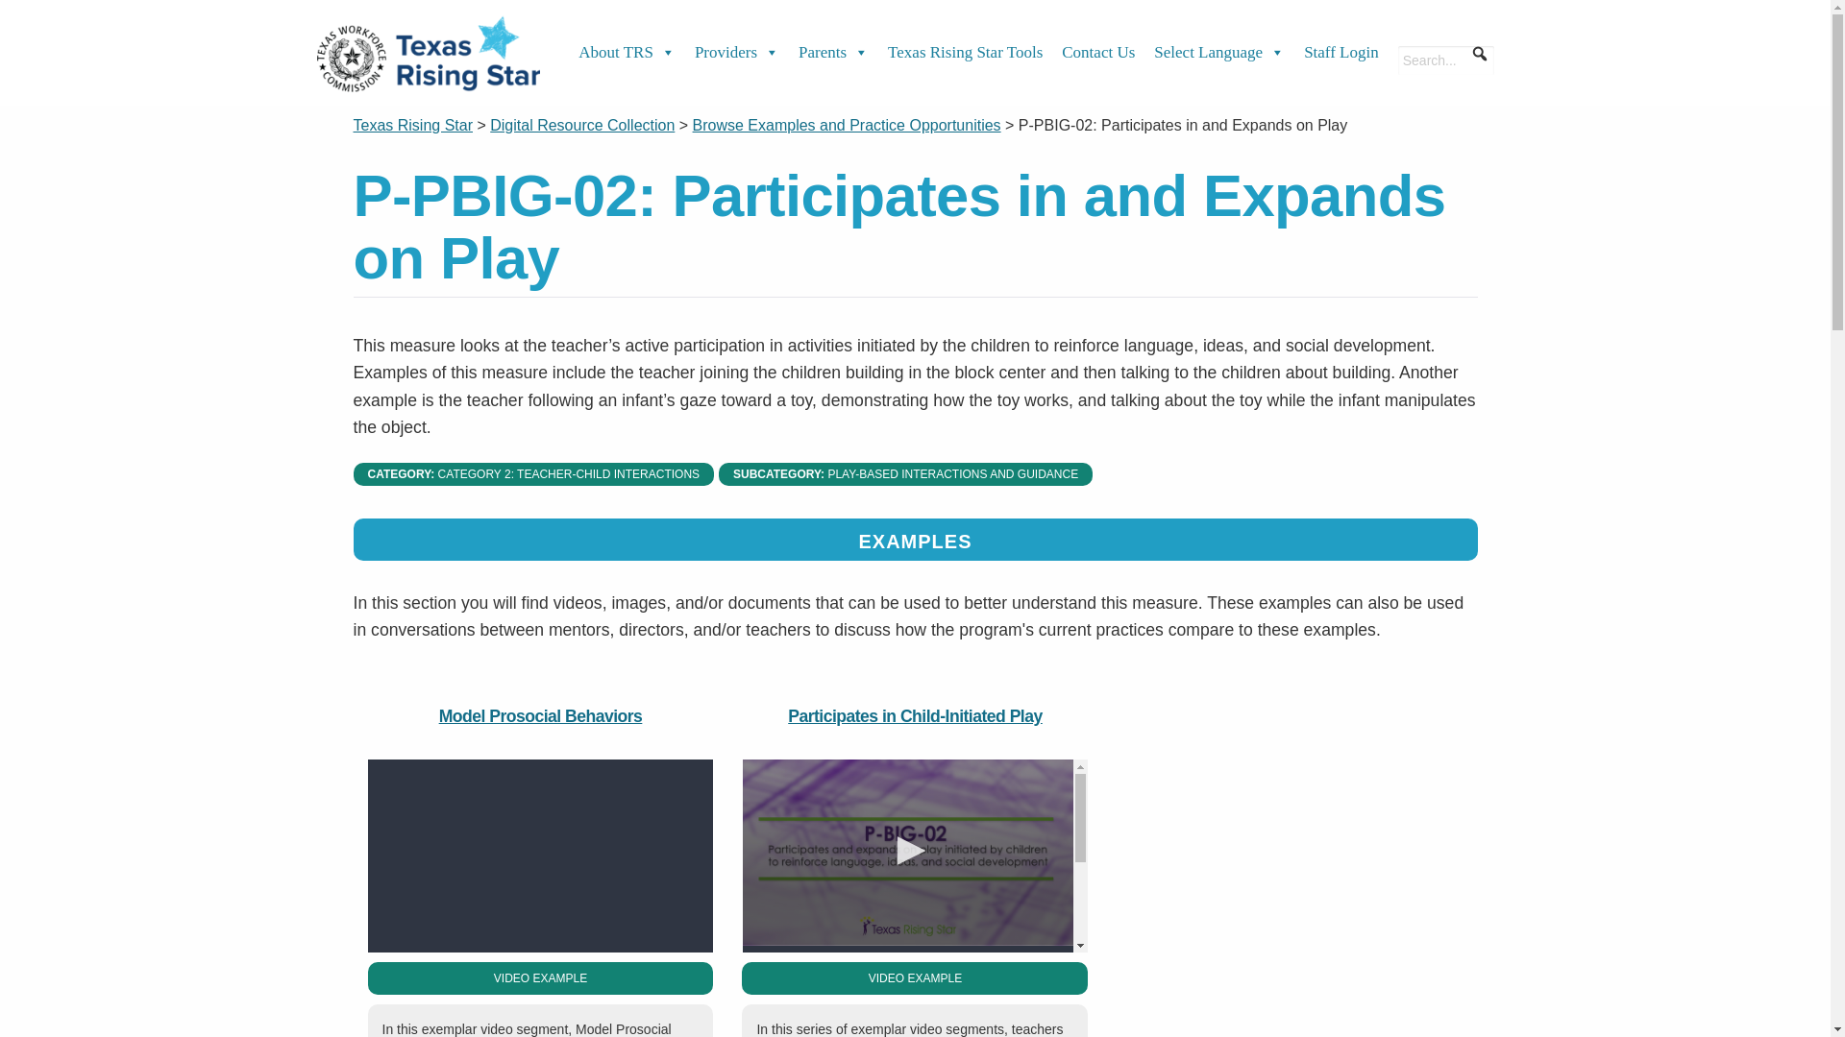 The width and height of the screenshot is (1845, 1037). I want to click on Model Prosocial Behaviors, so click(540, 716).